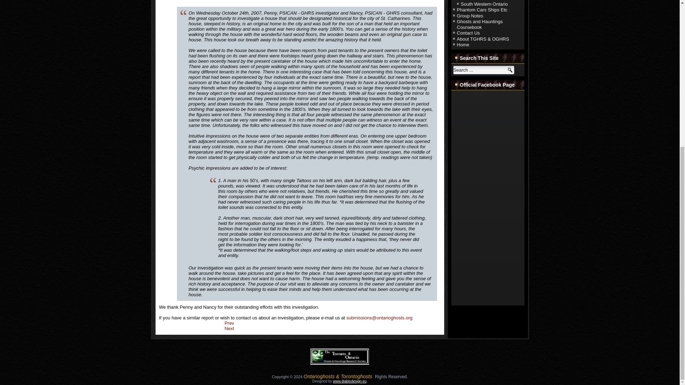  I want to click on Group Notes, so click(470, 15).